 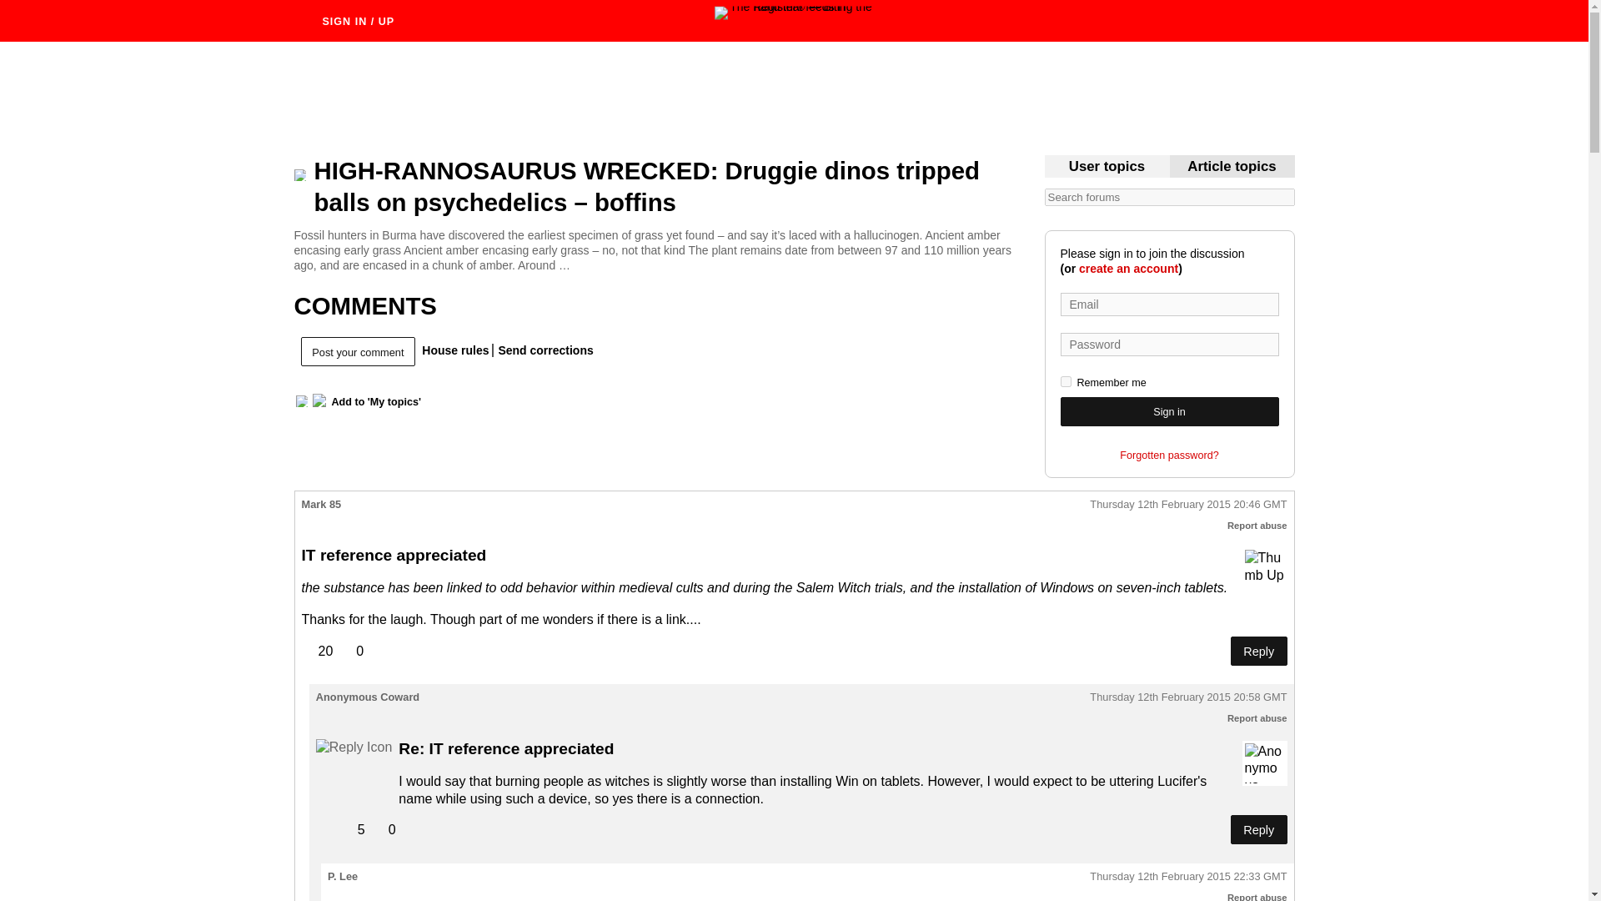 What do you see at coordinates (542, 350) in the screenshot?
I see `Spotted an error? Let us know.` at bounding box center [542, 350].